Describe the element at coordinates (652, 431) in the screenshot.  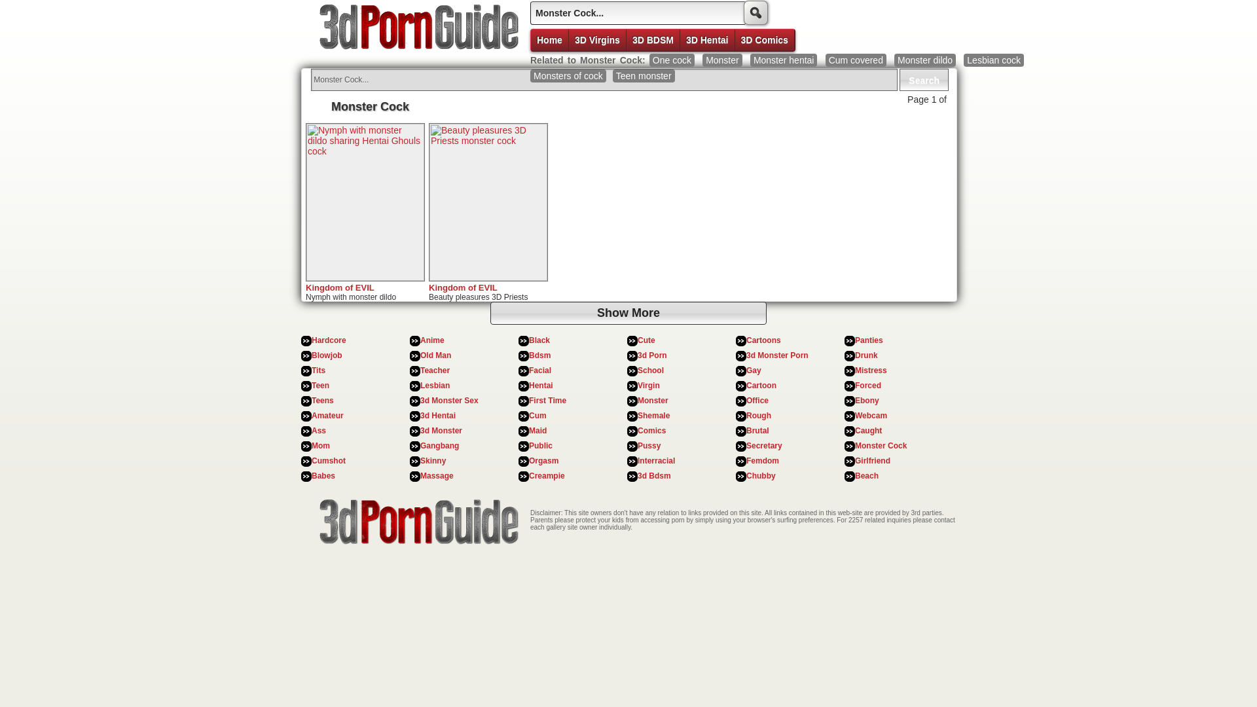
I see `Comics` at that location.